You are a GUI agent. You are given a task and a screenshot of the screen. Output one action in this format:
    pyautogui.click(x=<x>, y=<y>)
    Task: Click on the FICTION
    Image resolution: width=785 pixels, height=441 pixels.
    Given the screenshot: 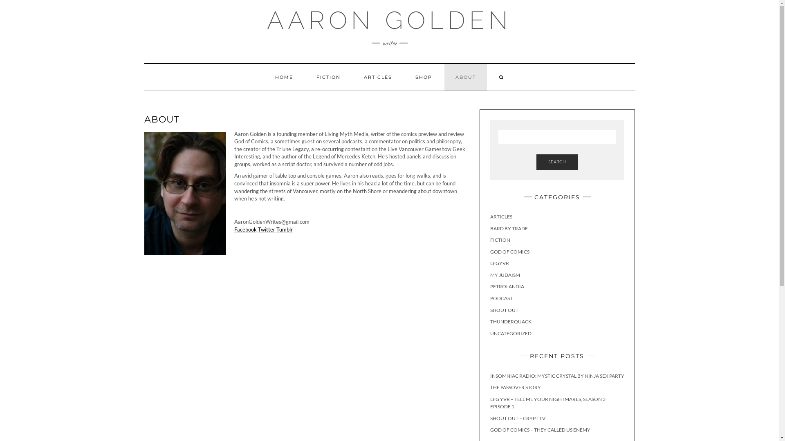 What is the action you would take?
    pyautogui.click(x=328, y=77)
    